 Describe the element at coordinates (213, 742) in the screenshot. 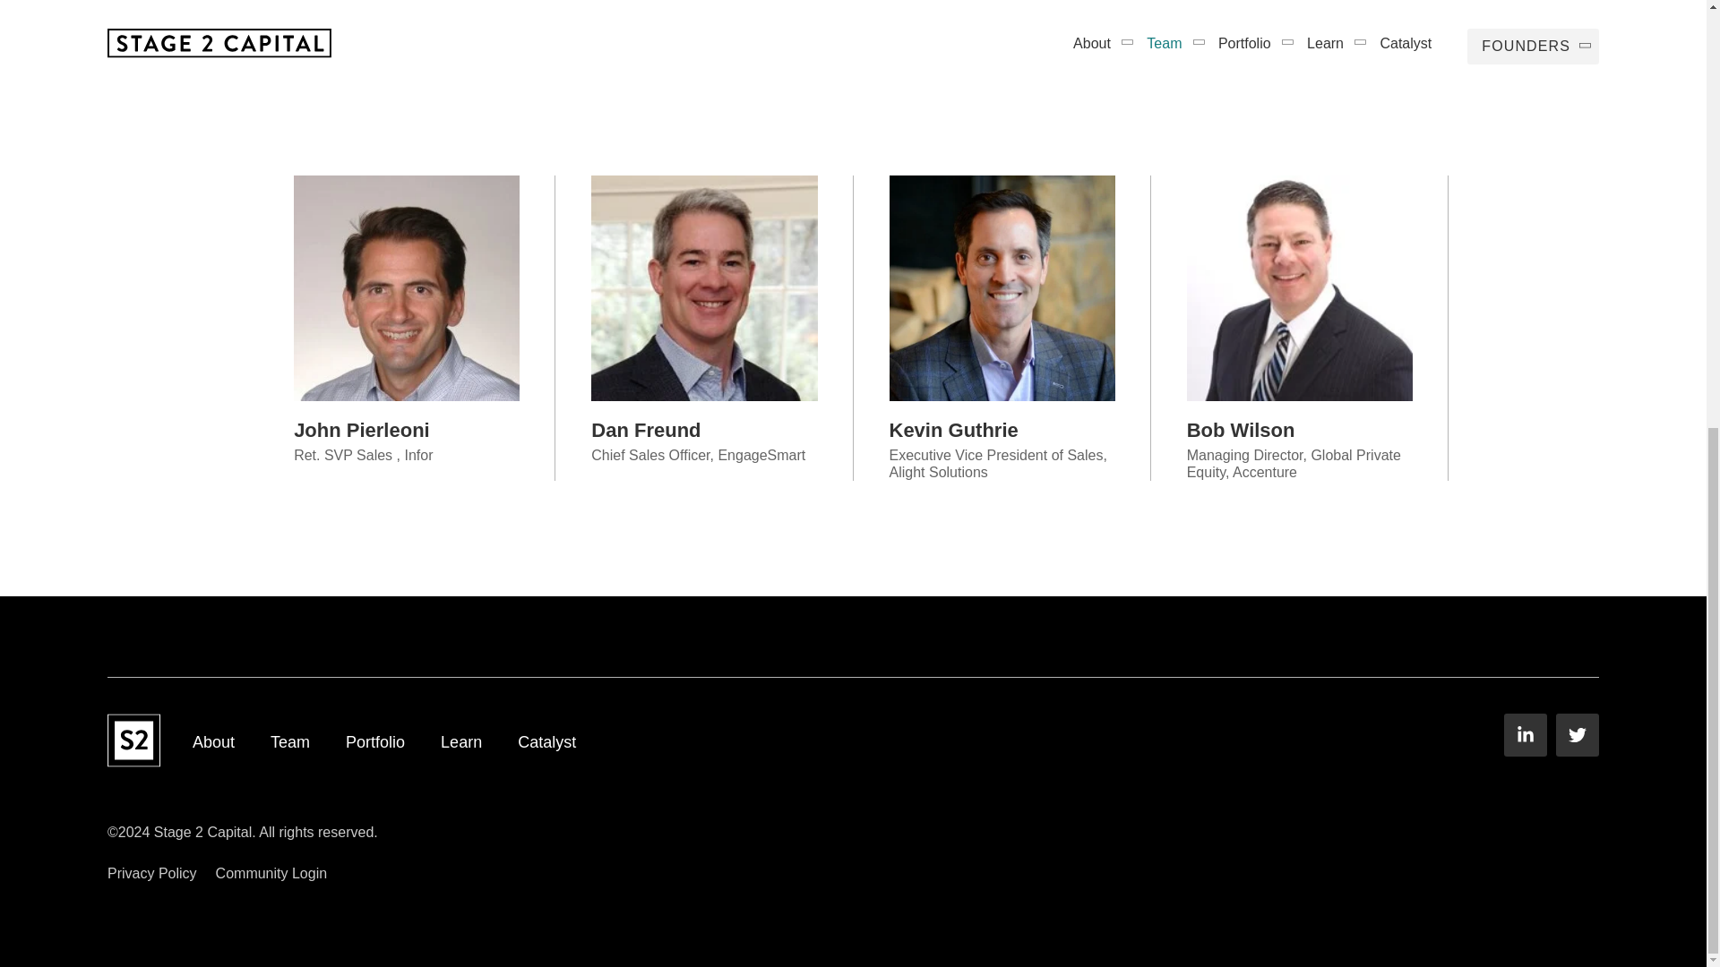

I see `About` at that location.